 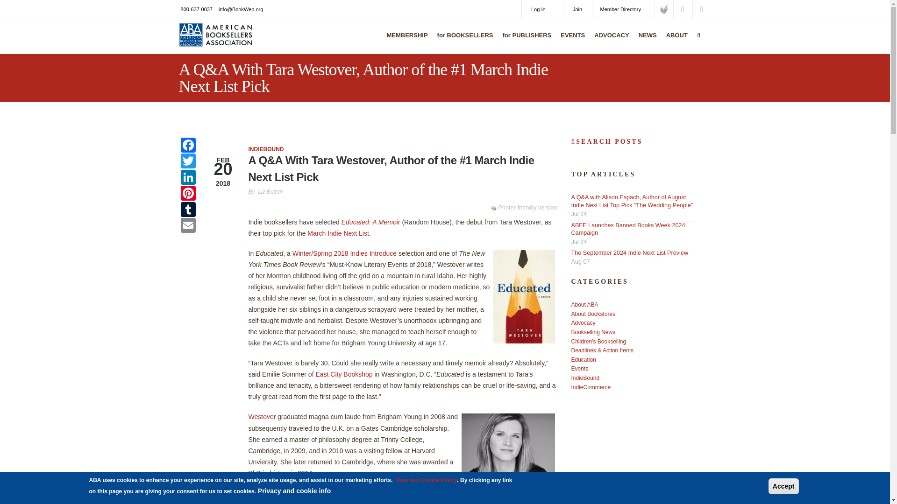 I want to click on for PUBLISHERS, so click(x=525, y=41).